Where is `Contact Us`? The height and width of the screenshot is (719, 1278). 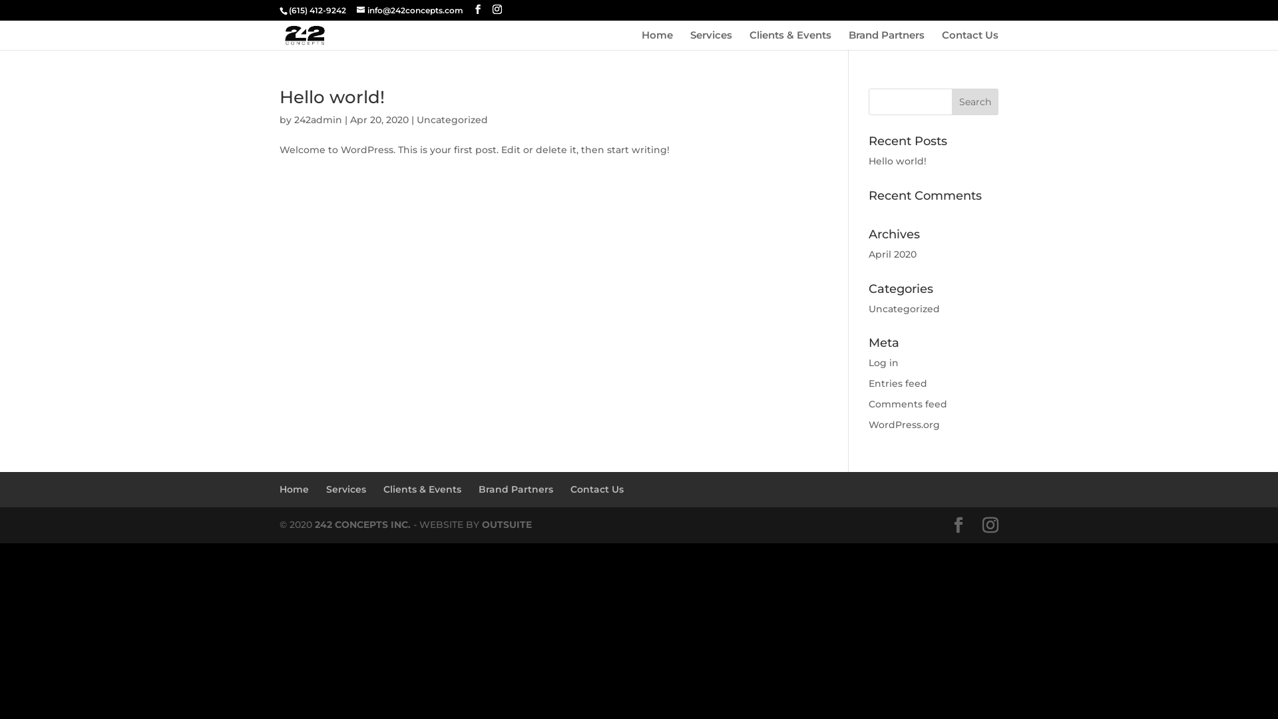 Contact Us is located at coordinates (970, 40).